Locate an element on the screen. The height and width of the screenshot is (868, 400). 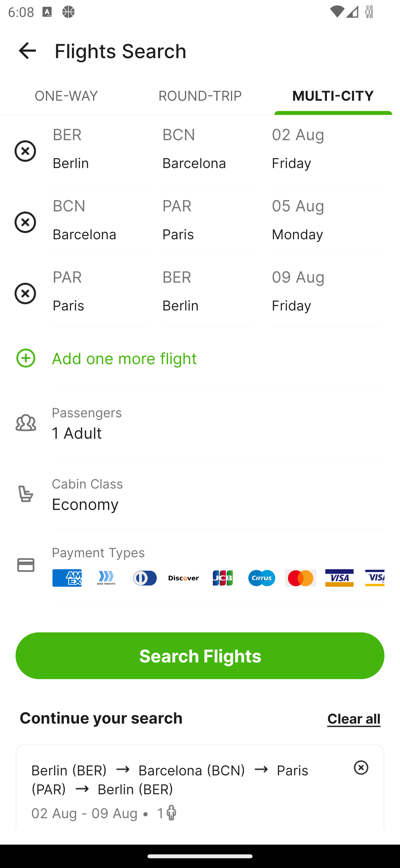
02 Aug Friday is located at coordinates (326, 151).